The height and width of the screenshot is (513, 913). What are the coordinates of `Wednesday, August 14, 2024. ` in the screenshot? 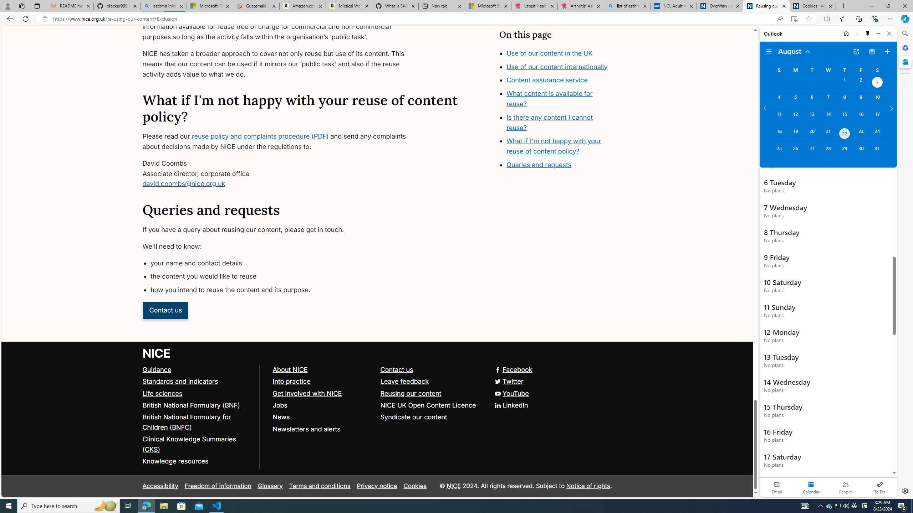 It's located at (828, 117).